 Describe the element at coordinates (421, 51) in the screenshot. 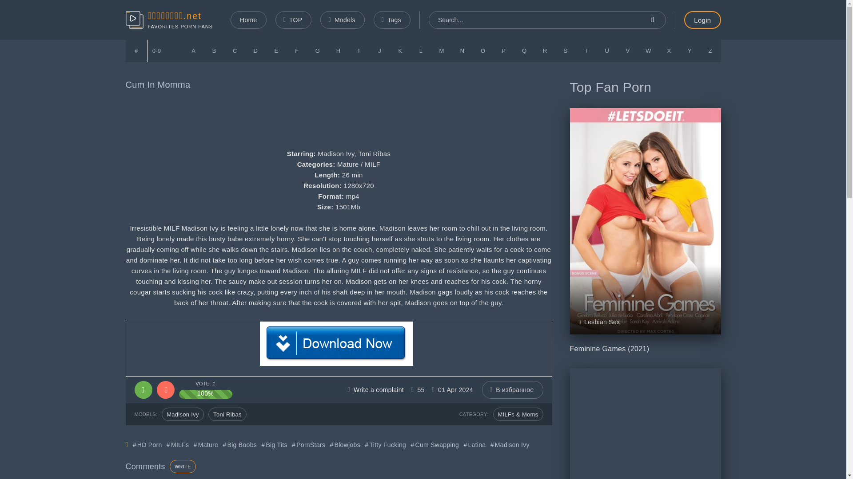

I see `L` at that location.